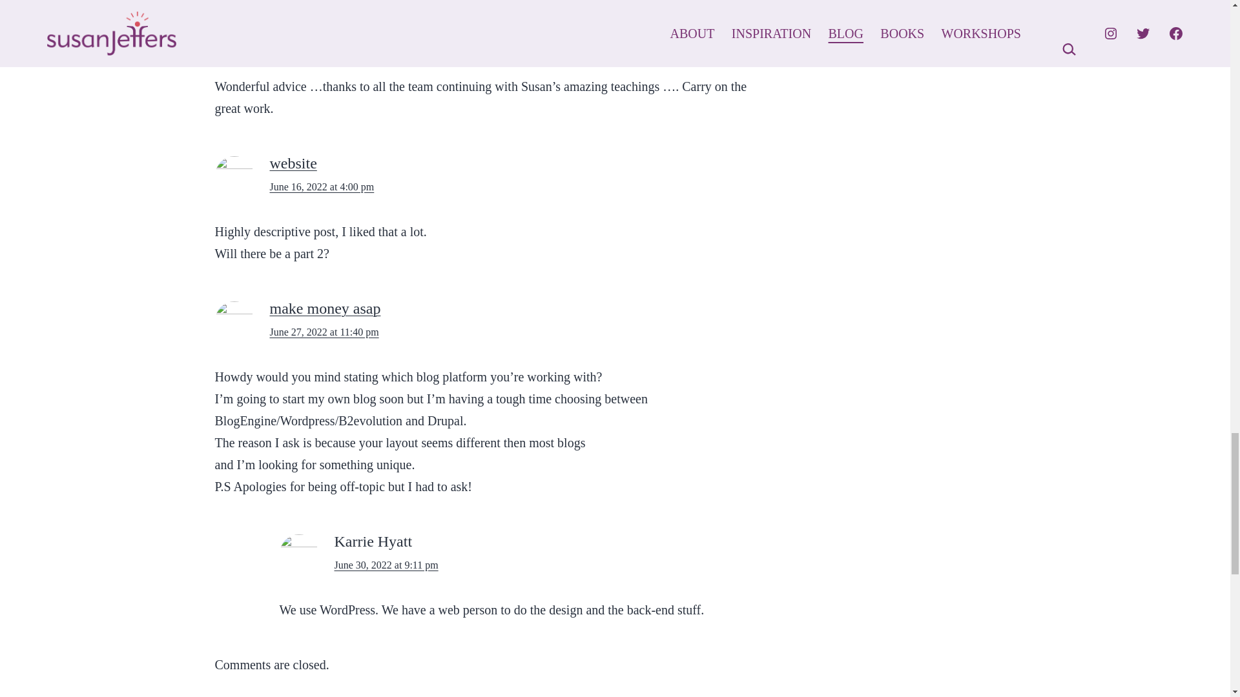 The width and height of the screenshot is (1240, 697). What do you see at coordinates (293, 163) in the screenshot?
I see `website` at bounding box center [293, 163].